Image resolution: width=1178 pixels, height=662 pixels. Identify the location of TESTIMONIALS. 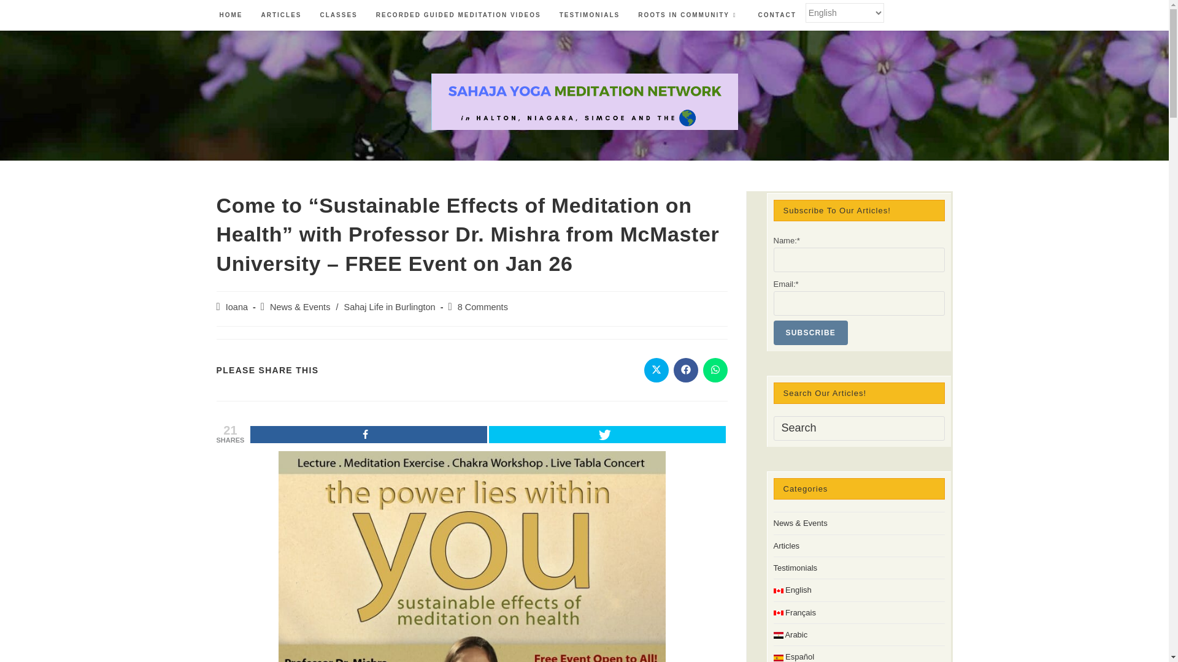
(589, 15).